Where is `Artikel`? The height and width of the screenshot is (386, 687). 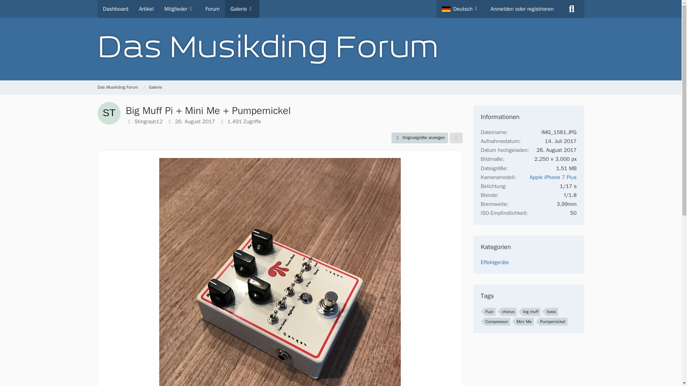 Artikel is located at coordinates (147, 9).